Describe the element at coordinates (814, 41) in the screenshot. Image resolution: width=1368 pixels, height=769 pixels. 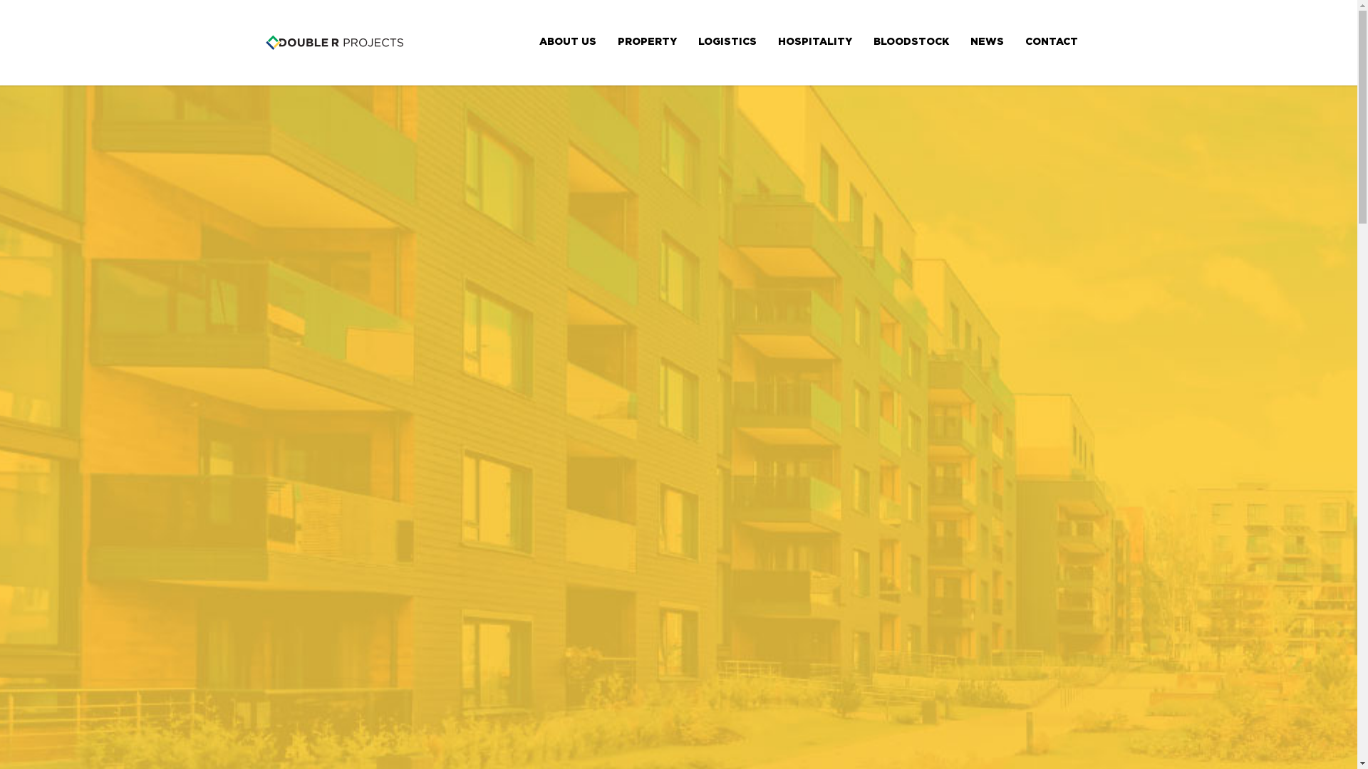
I see `HOSPITALITY` at that location.